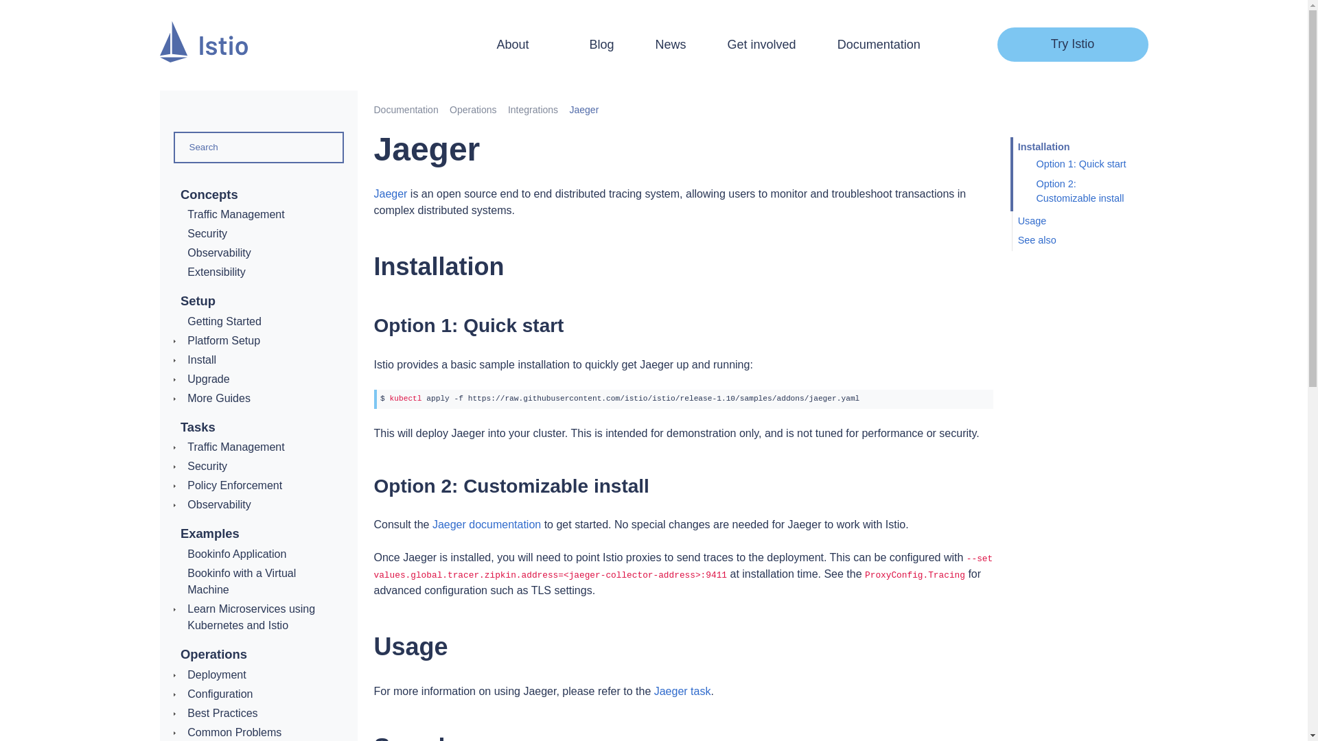  Describe the element at coordinates (522, 44) in the screenshot. I see `About` at that location.